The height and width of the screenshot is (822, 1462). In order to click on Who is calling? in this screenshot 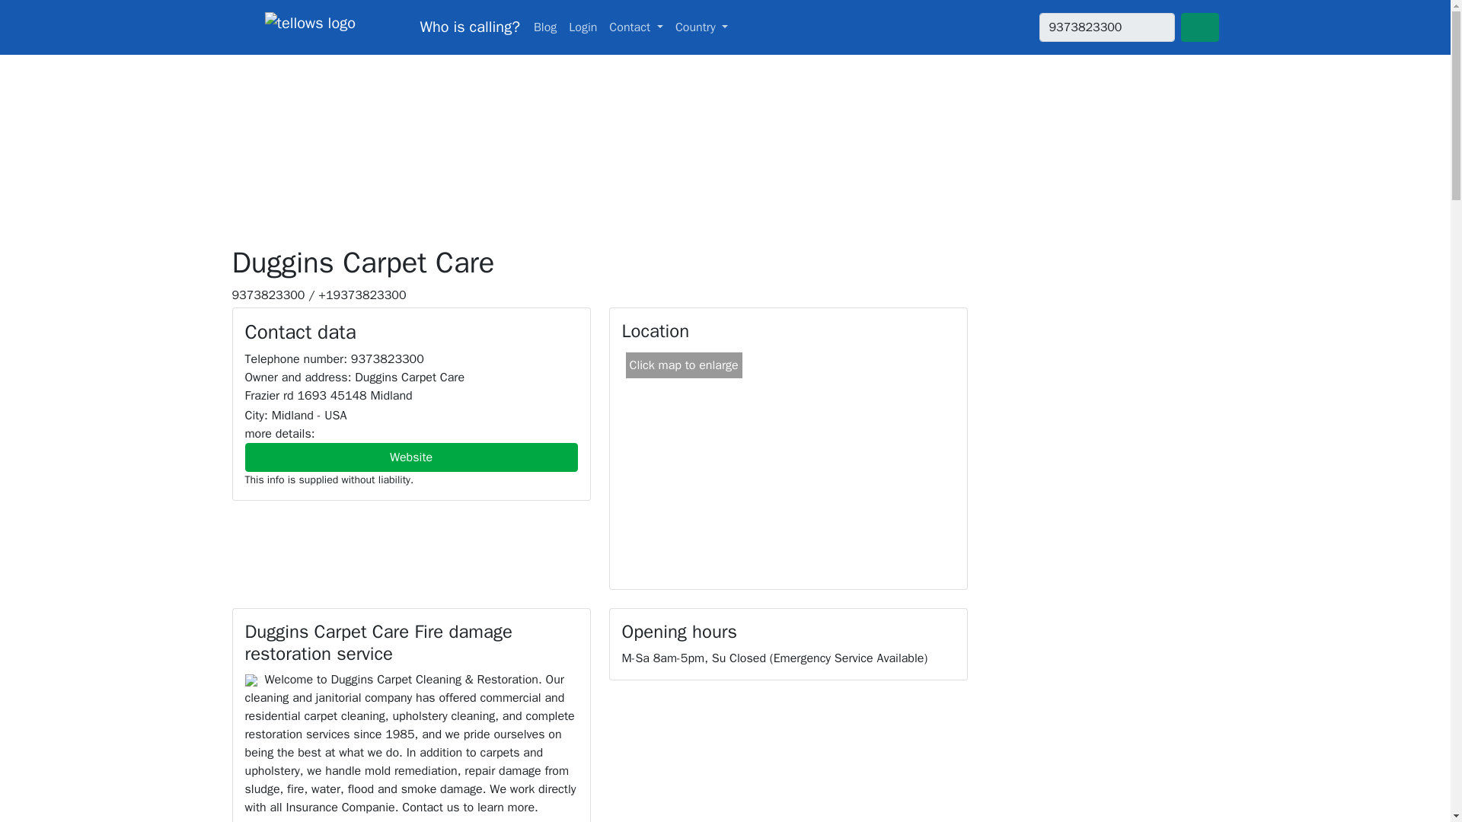, I will do `click(375, 27)`.